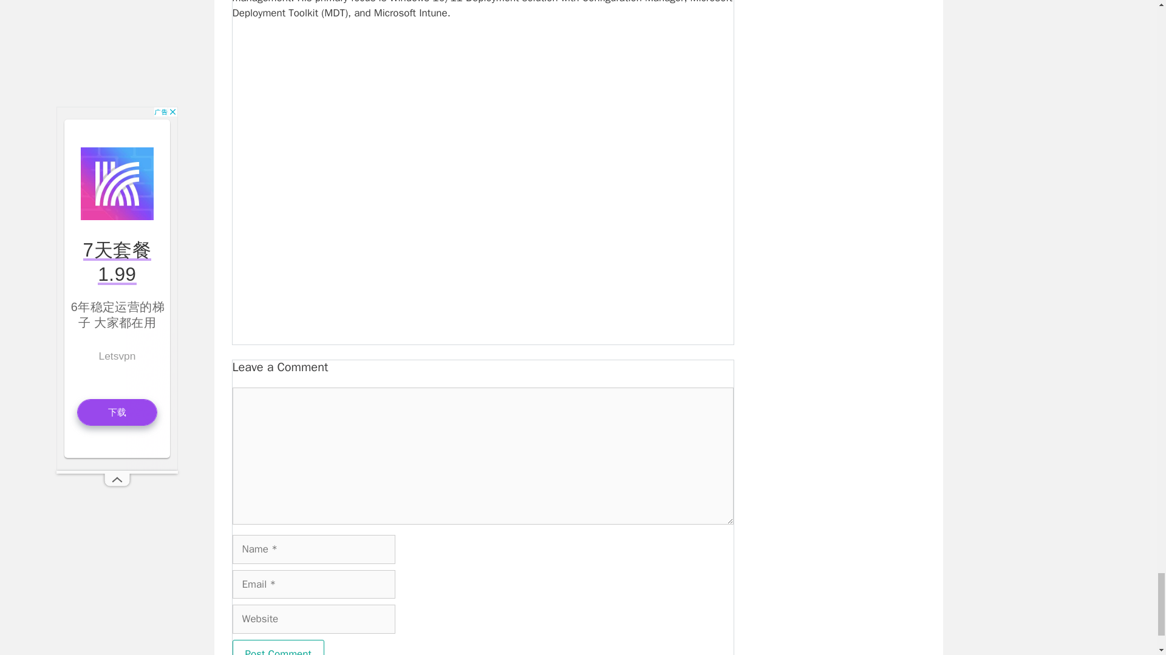  What do you see at coordinates (278, 648) in the screenshot?
I see `Post Comment` at bounding box center [278, 648].